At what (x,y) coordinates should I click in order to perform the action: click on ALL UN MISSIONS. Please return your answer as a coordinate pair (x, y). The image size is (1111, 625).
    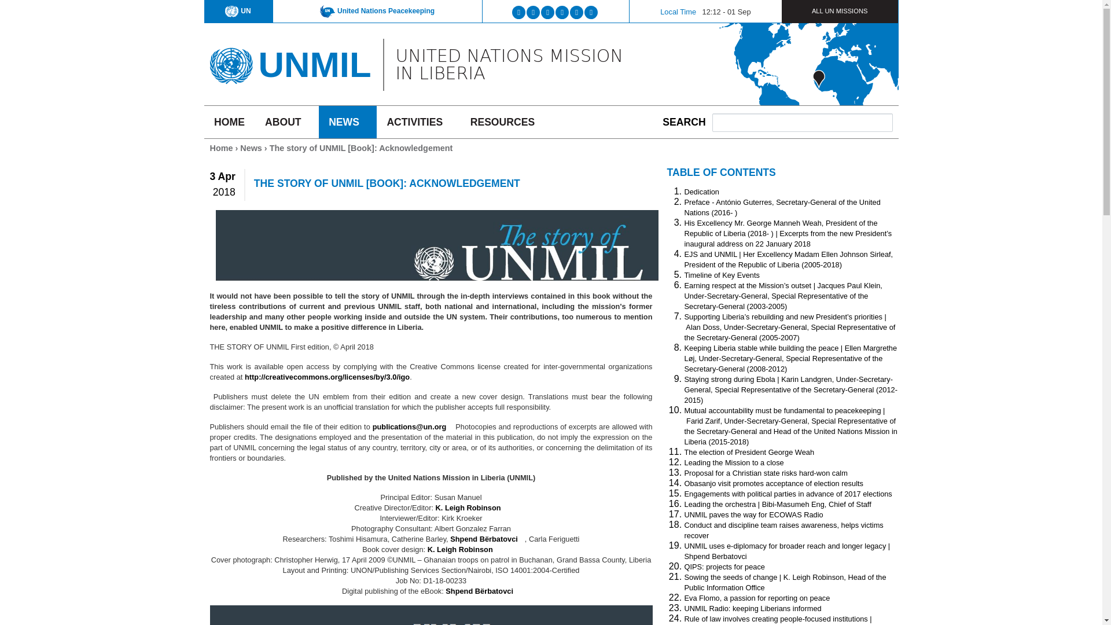
    Looking at the image, I should click on (840, 10).